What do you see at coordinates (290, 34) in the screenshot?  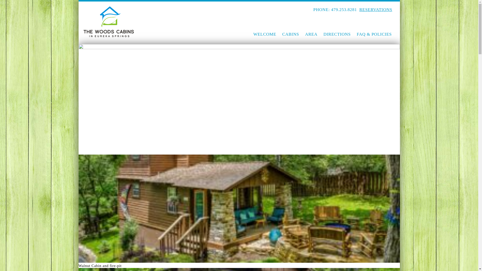 I see `CABINS` at bounding box center [290, 34].